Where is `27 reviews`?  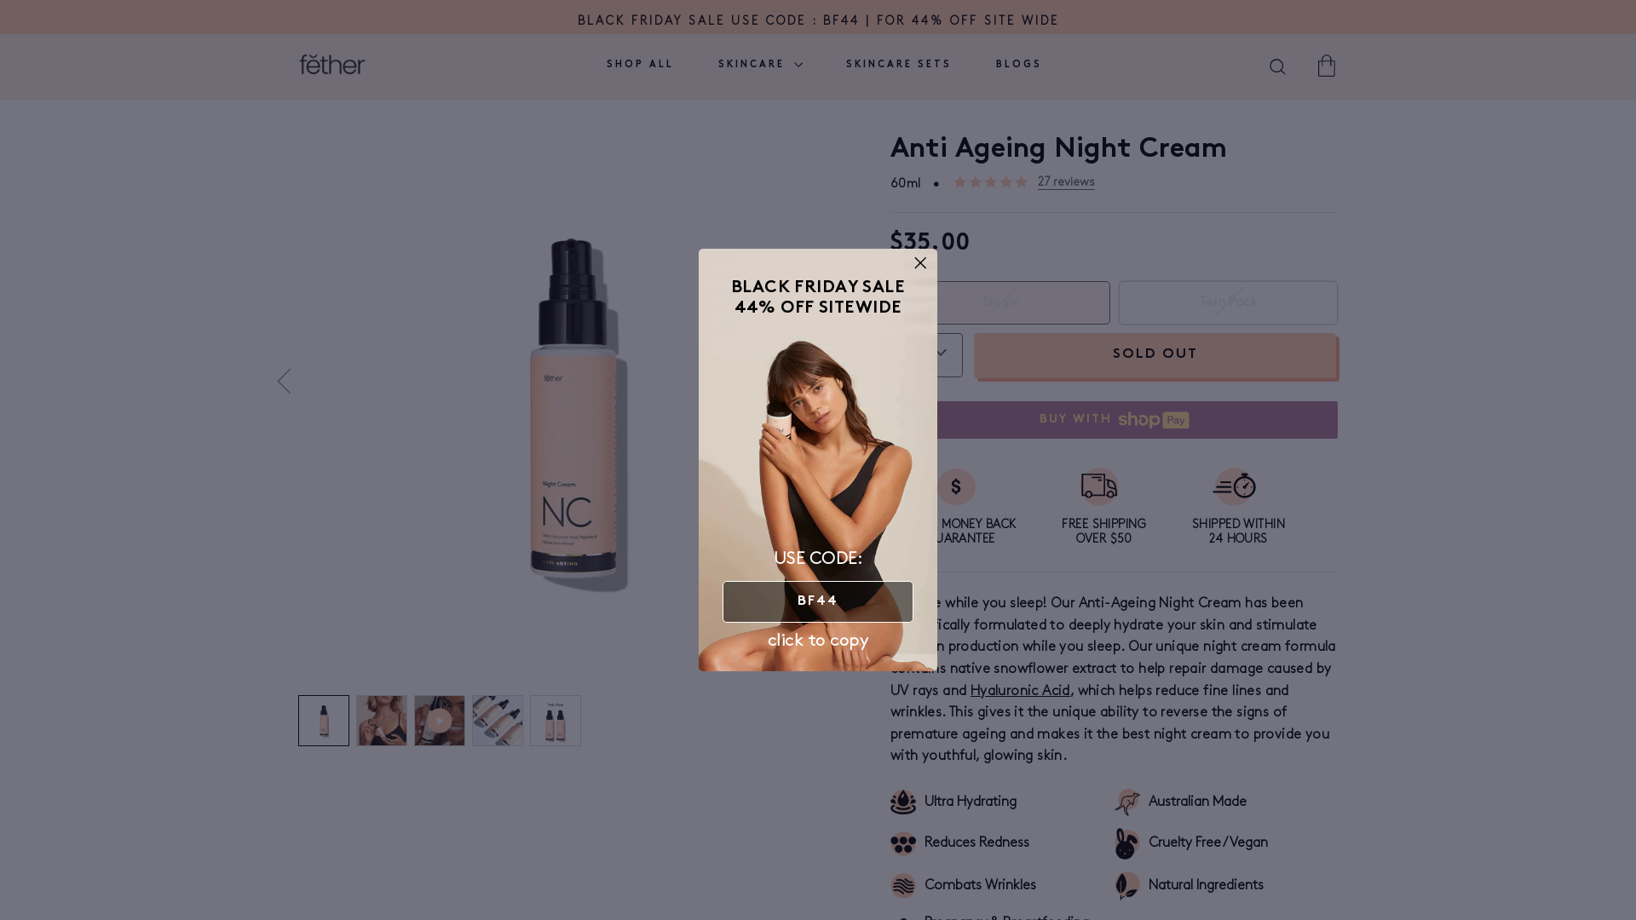
27 reviews is located at coordinates (1067, 182).